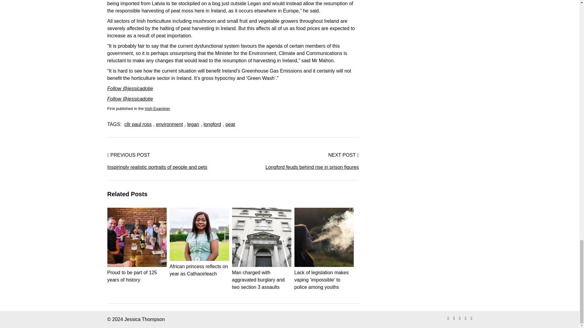 This screenshot has height=328, width=584. I want to click on Irish Examiner, so click(157, 108).